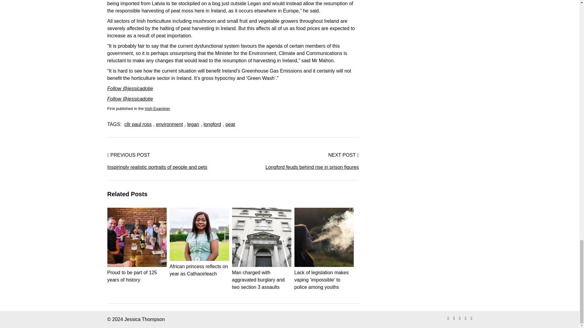 This screenshot has height=328, width=584. I want to click on Irish Examiner, so click(157, 108).